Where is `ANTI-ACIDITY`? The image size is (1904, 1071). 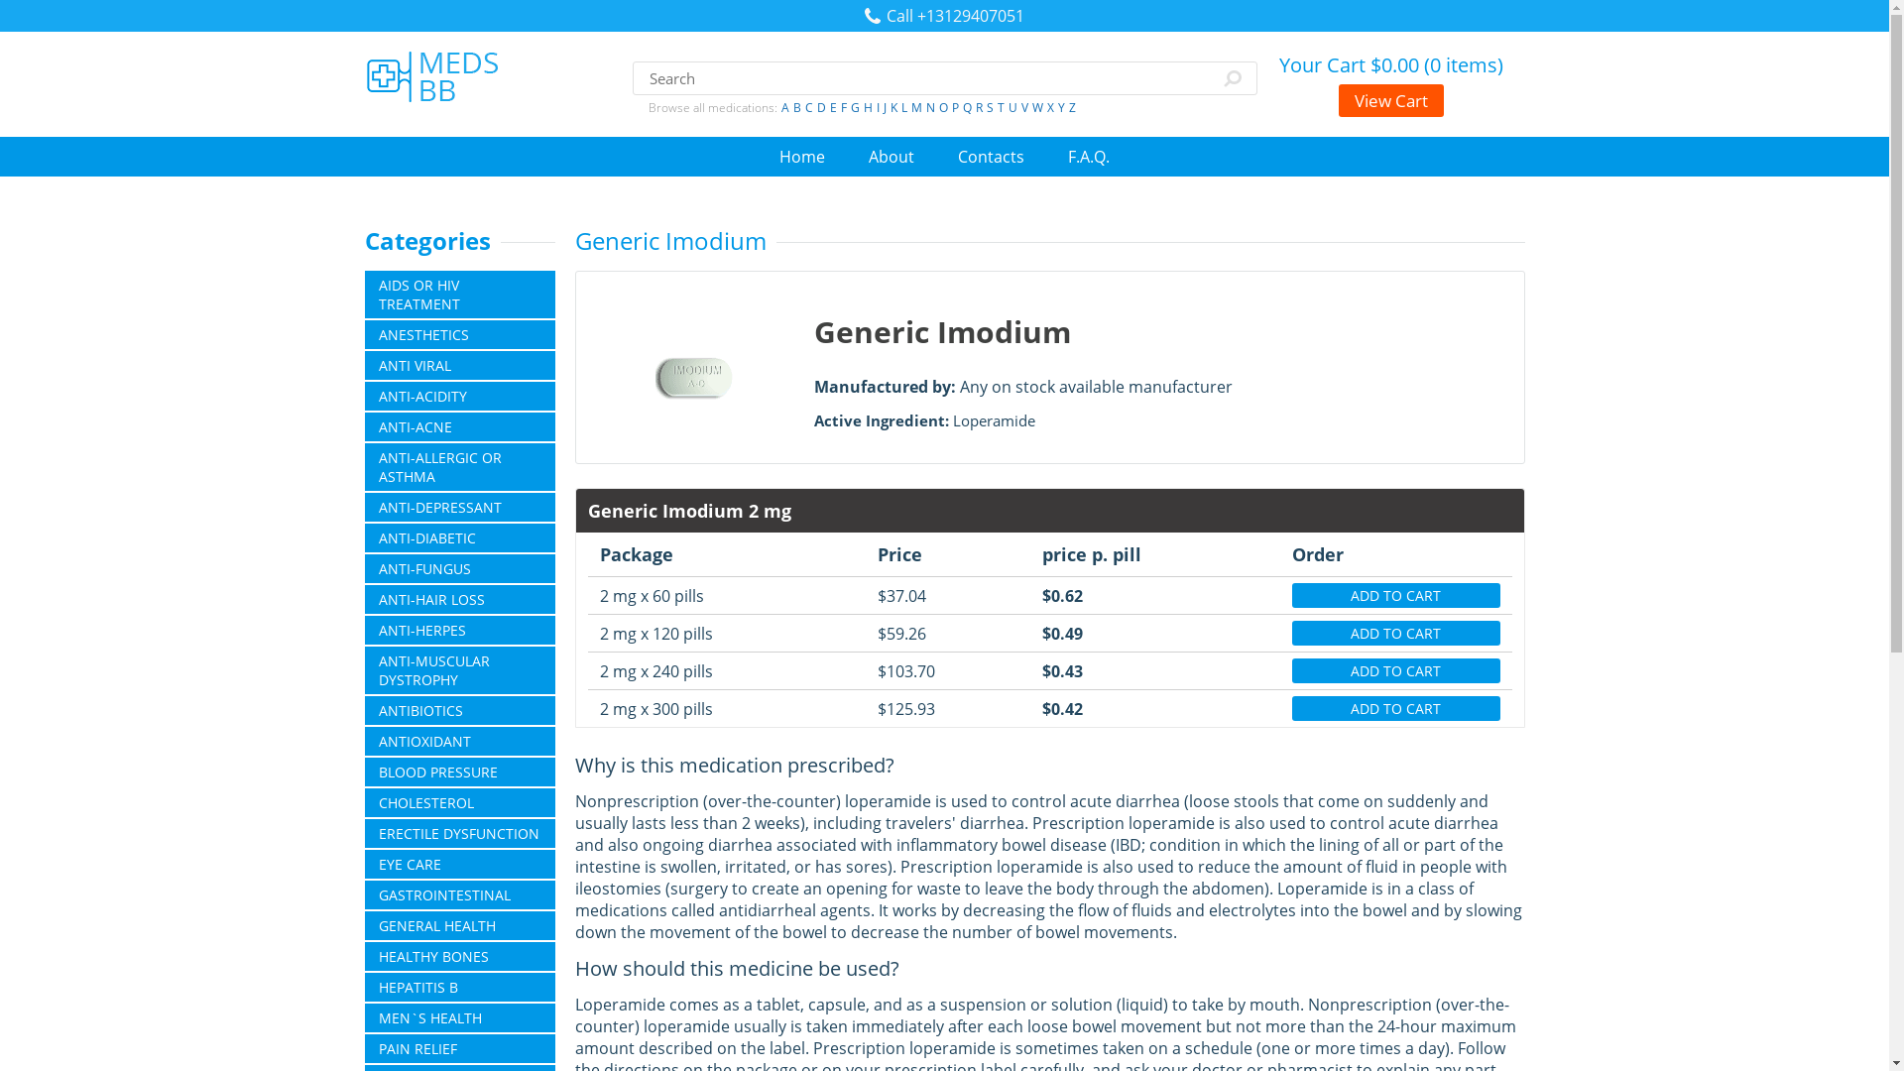 ANTI-ACIDITY is located at coordinates (460, 395).